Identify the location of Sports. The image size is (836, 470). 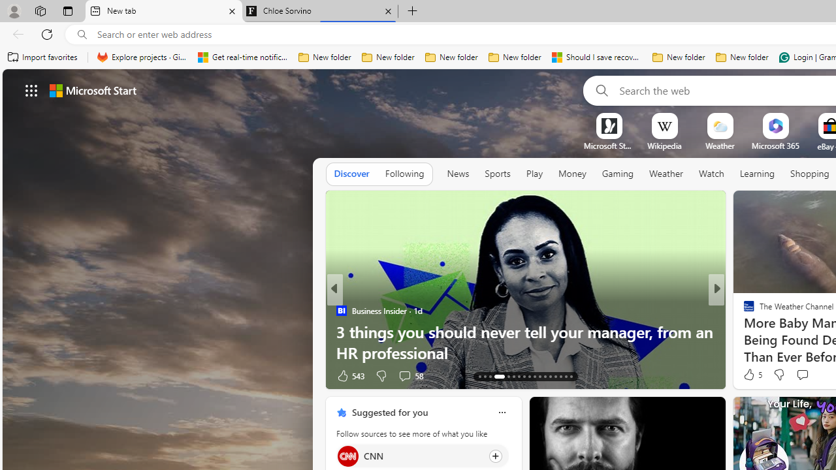
(497, 174).